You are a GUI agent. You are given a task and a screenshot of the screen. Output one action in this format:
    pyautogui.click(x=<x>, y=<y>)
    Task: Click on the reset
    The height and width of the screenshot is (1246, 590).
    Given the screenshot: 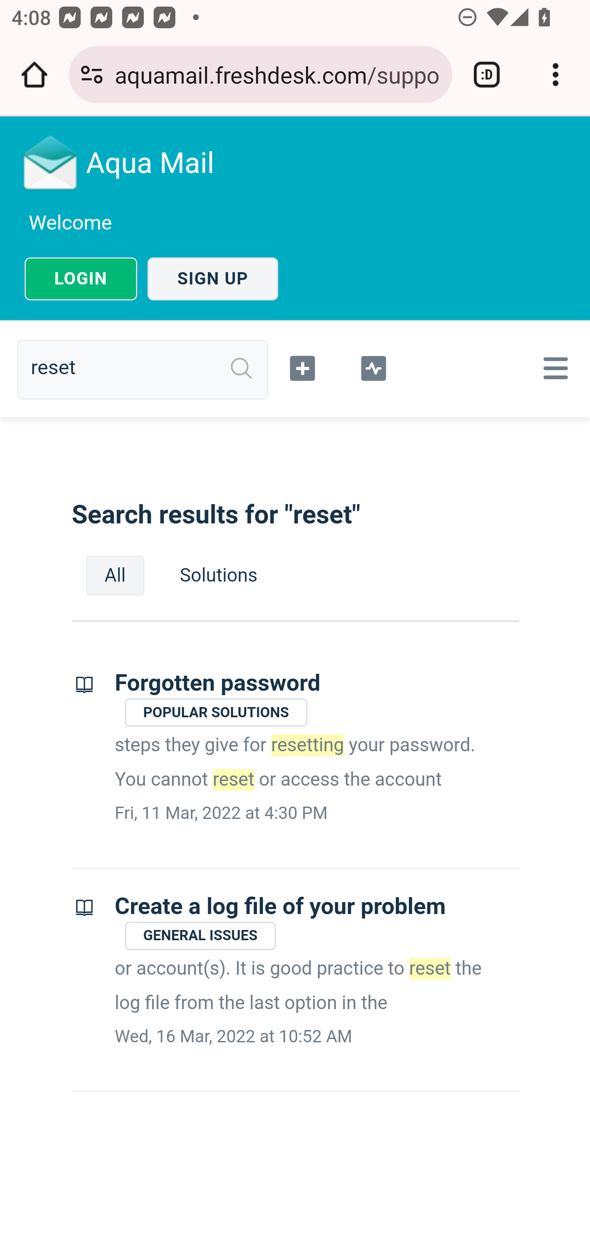 What is the action you would take?
    pyautogui.click(x=149, y=369)
    